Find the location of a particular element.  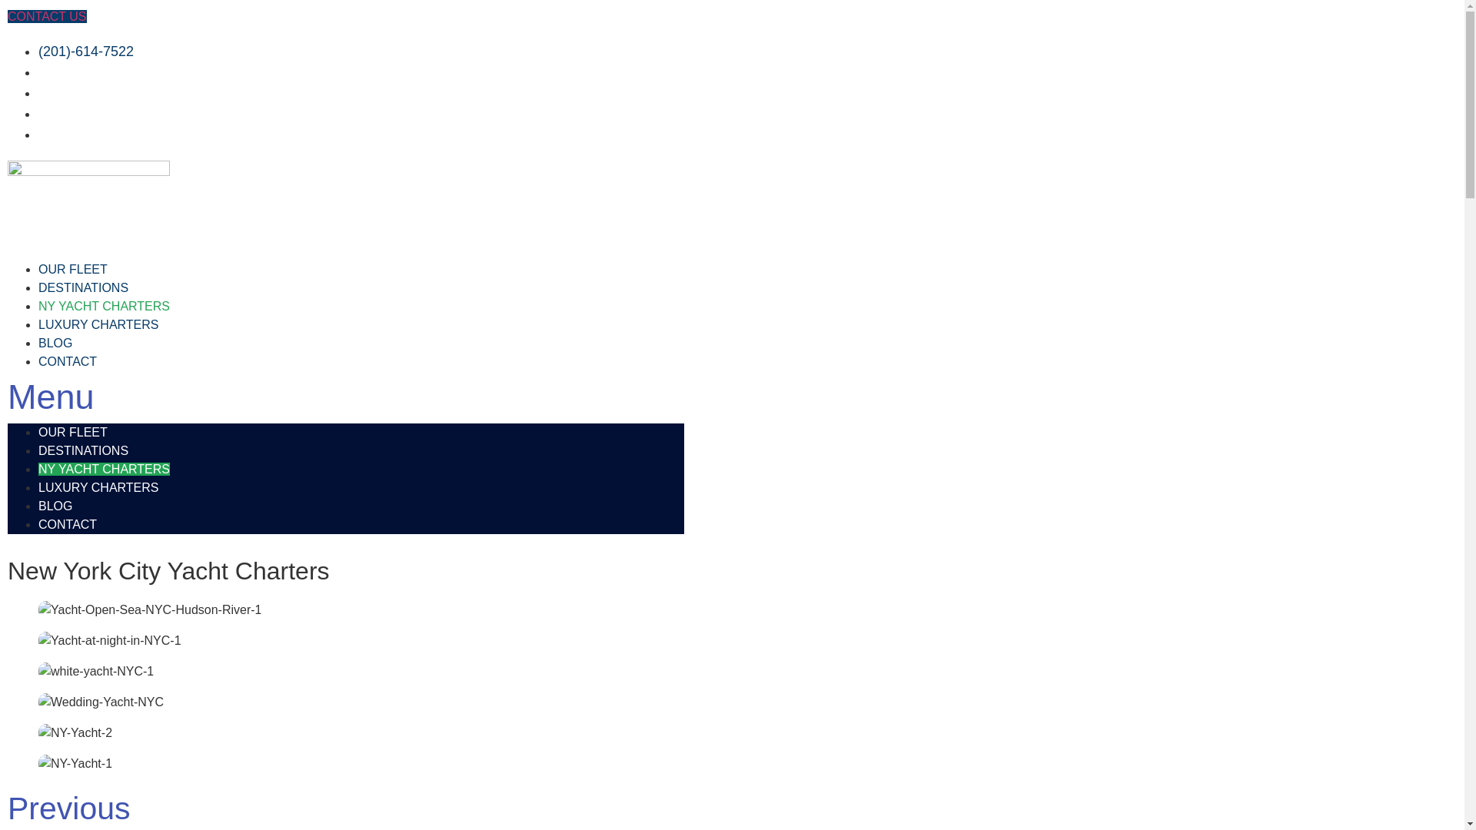

NY YACHT CHARTERS is located at coordinates (103, 469).